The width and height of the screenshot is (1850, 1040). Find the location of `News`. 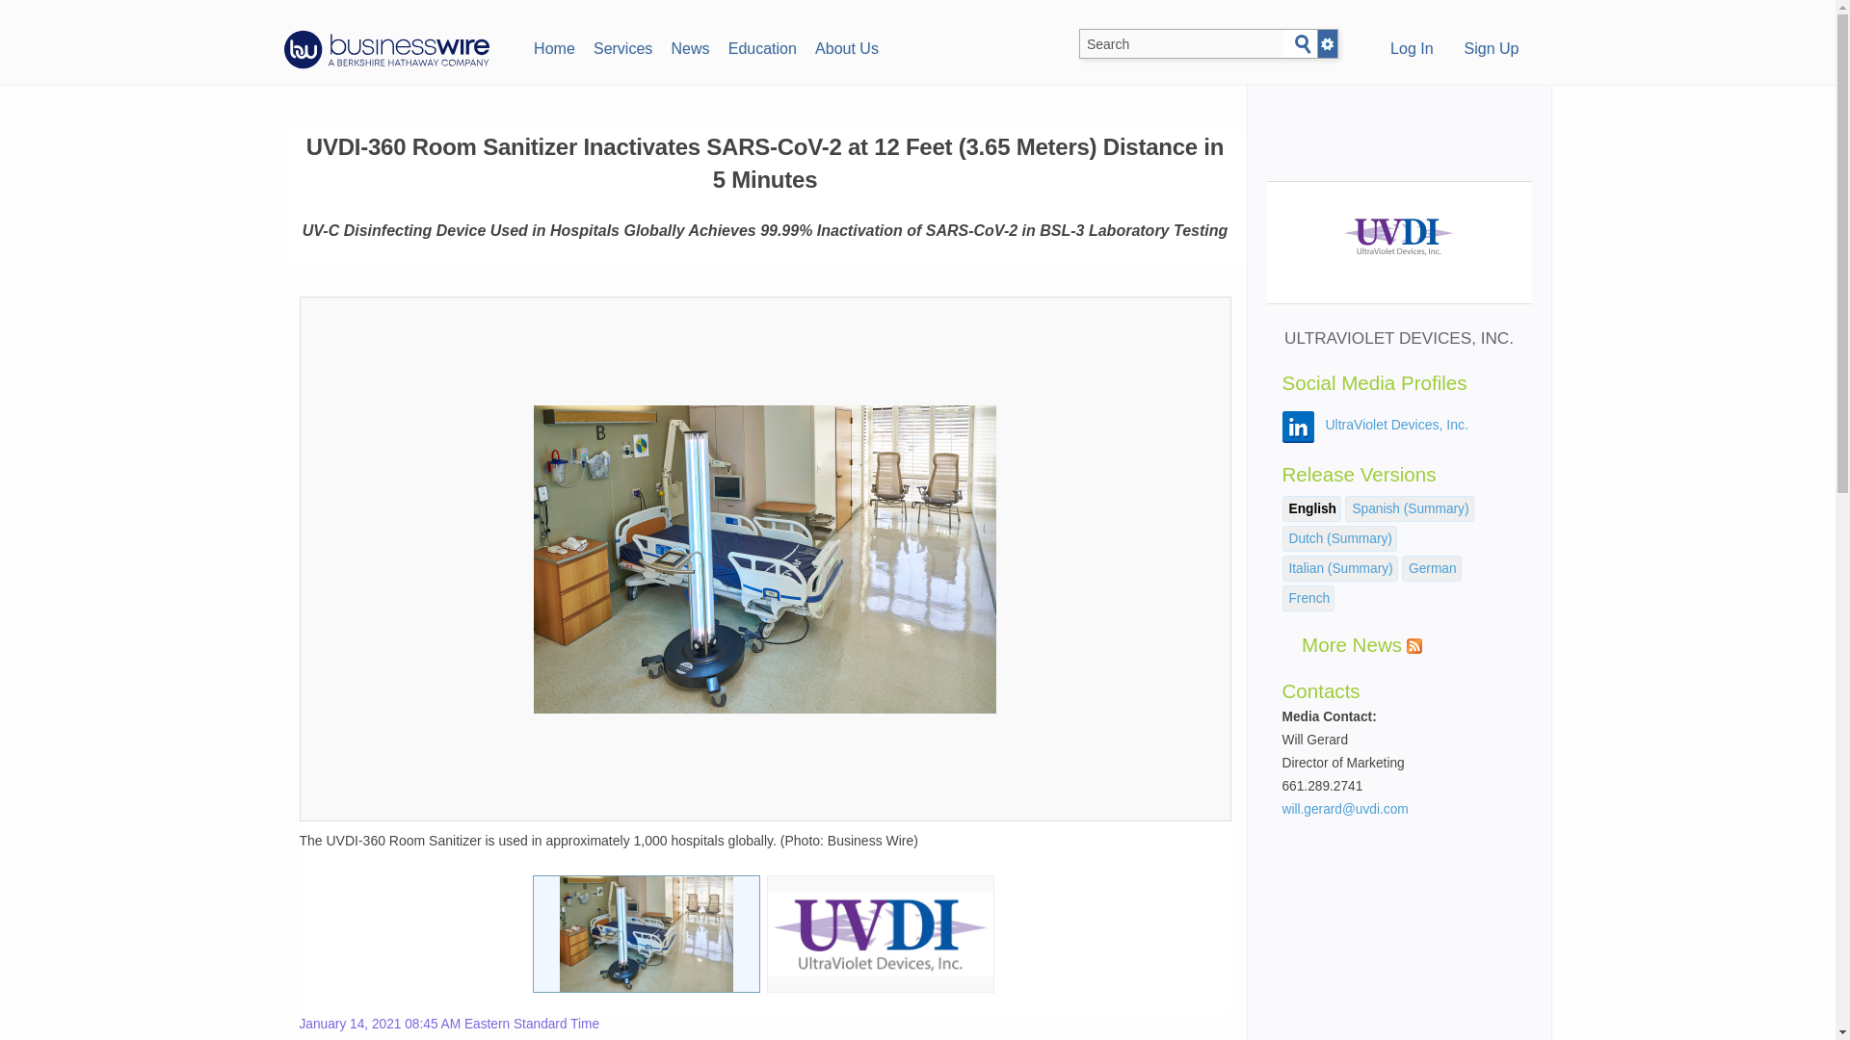

News is located at coordinates (690, 46).